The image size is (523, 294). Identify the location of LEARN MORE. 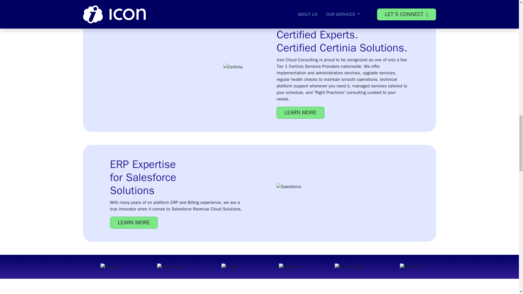
(300, 113).